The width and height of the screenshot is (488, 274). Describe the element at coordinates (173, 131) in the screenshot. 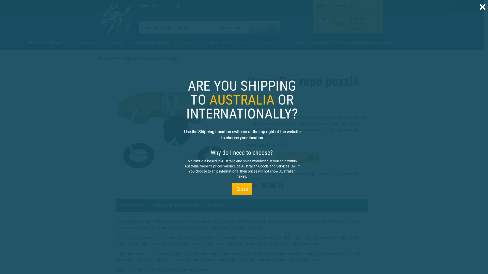

I see `4182` at that location.